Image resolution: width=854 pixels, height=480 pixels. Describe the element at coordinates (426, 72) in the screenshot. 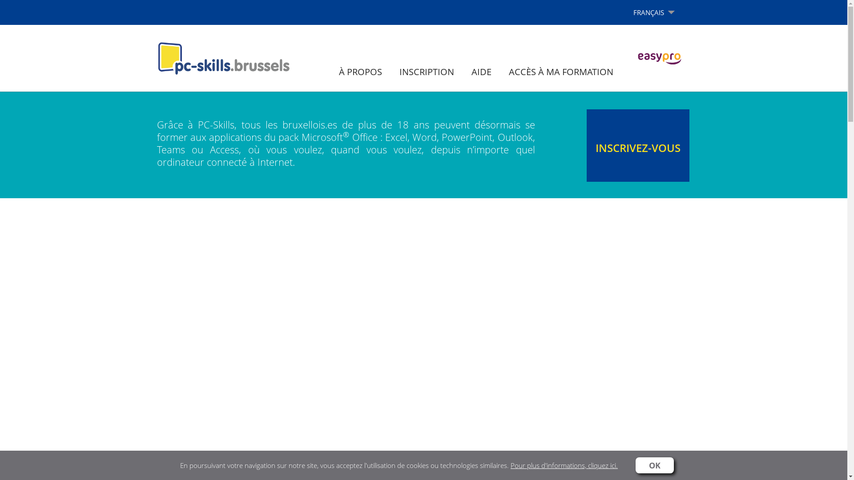

I see `INSCRIPTION` at that location.